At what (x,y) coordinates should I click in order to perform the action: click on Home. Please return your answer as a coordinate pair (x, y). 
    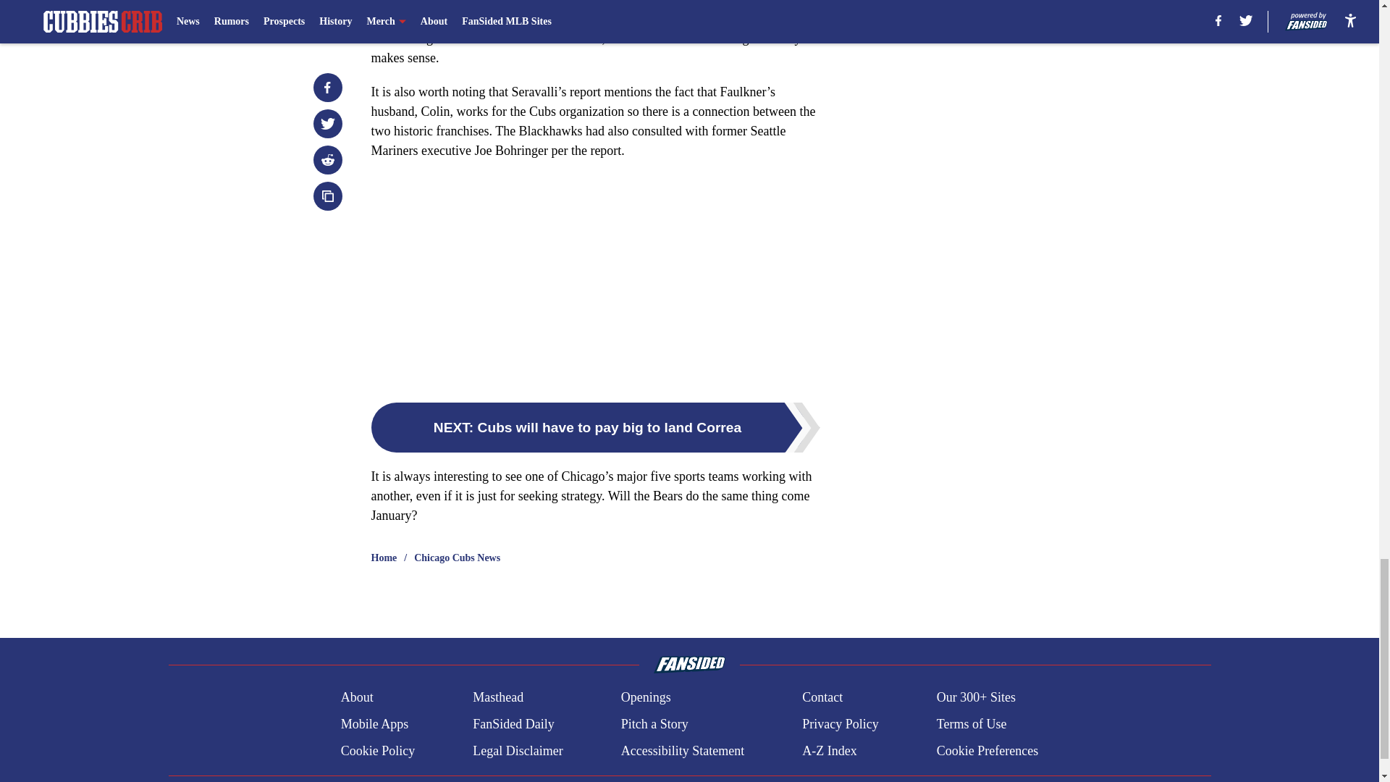
    Looking at the image, I should click on (384, 558).